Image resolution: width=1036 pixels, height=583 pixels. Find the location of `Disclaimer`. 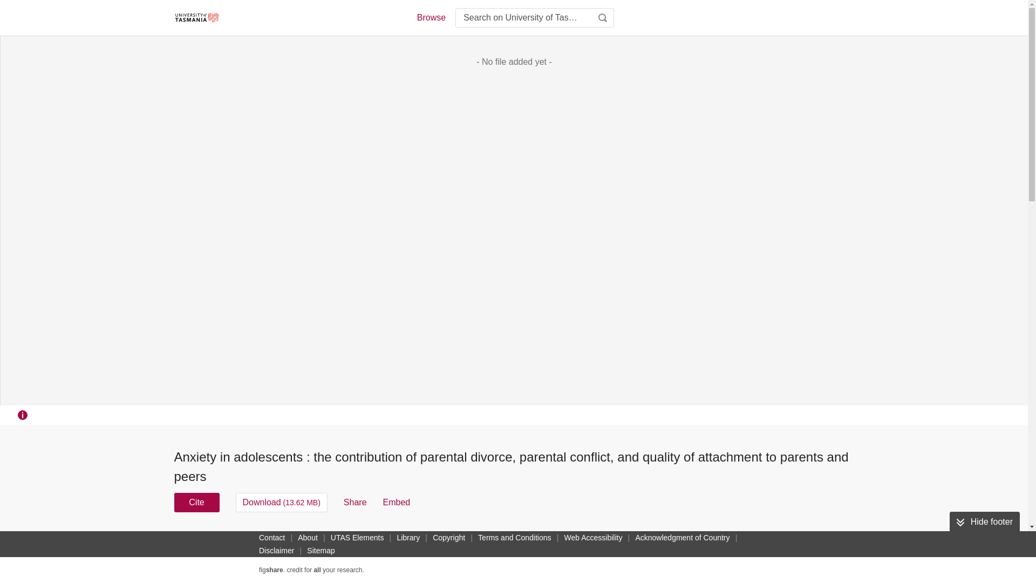

Disclaimer is located at coordinates (276, 551).